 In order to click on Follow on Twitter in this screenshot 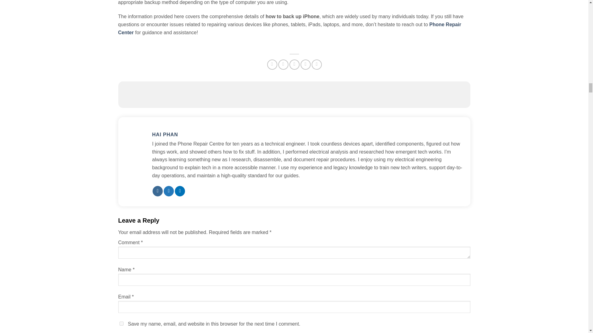, I will do `click(169, 191)`.